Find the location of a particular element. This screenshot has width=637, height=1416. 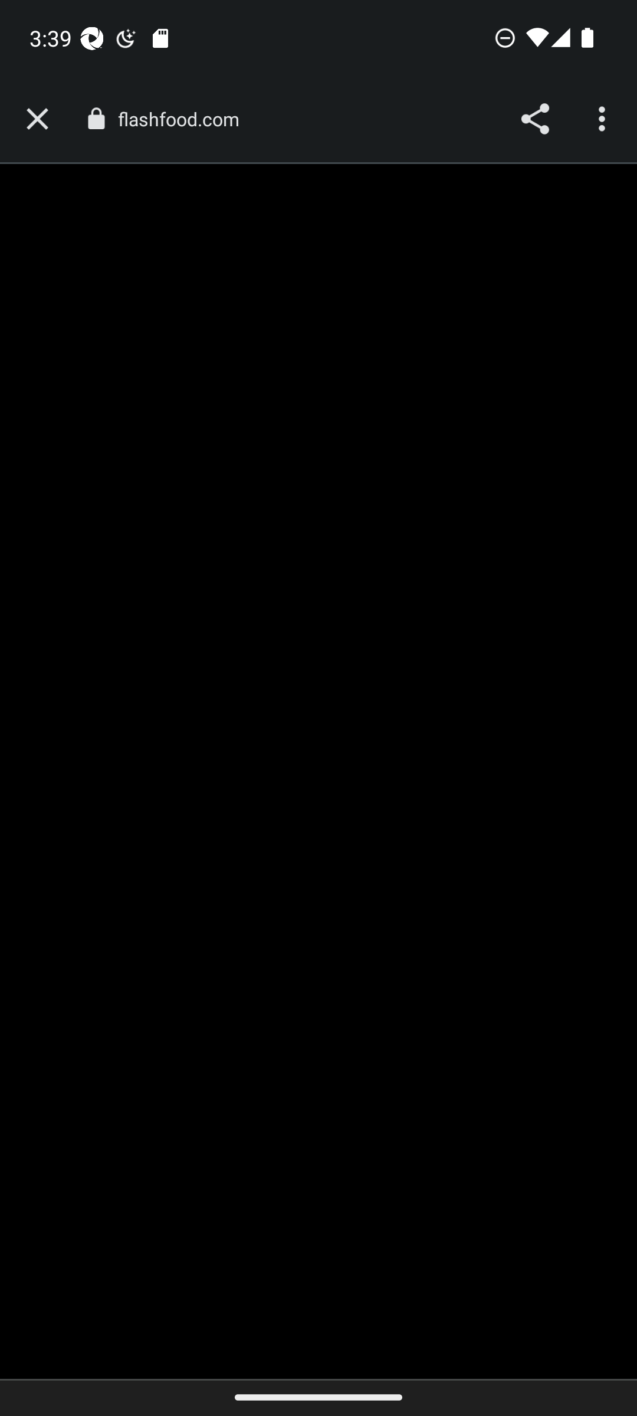

Share is located at coordinates (534, 119).